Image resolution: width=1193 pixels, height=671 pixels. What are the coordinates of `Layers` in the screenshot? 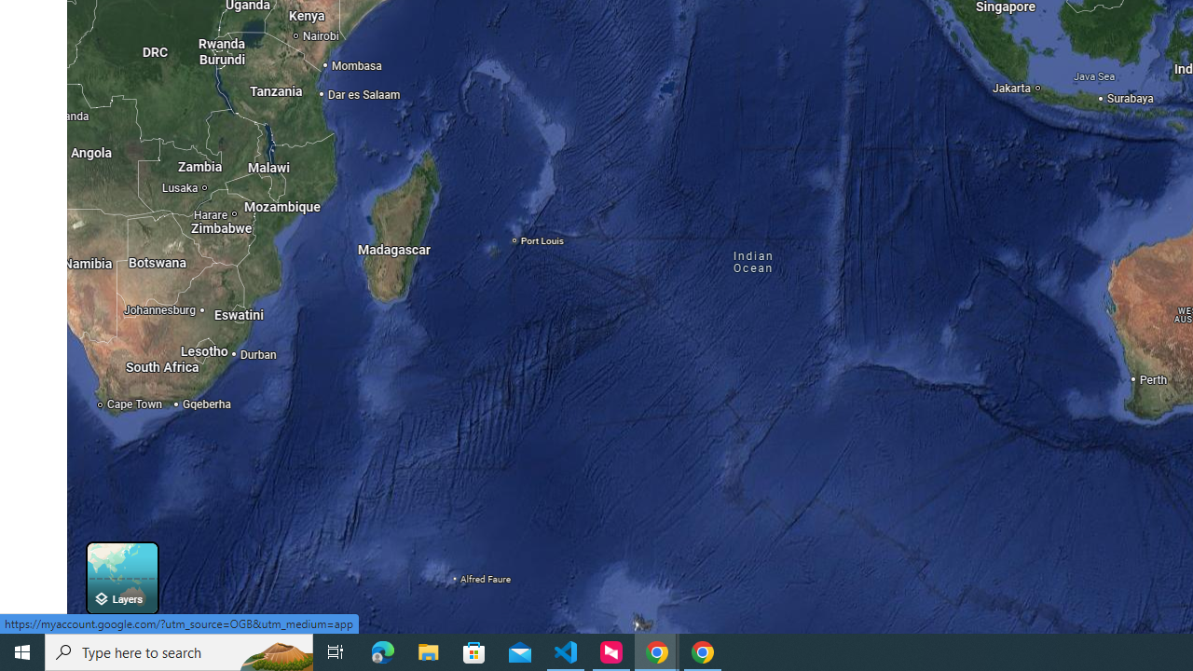 It's located at (121, 578).